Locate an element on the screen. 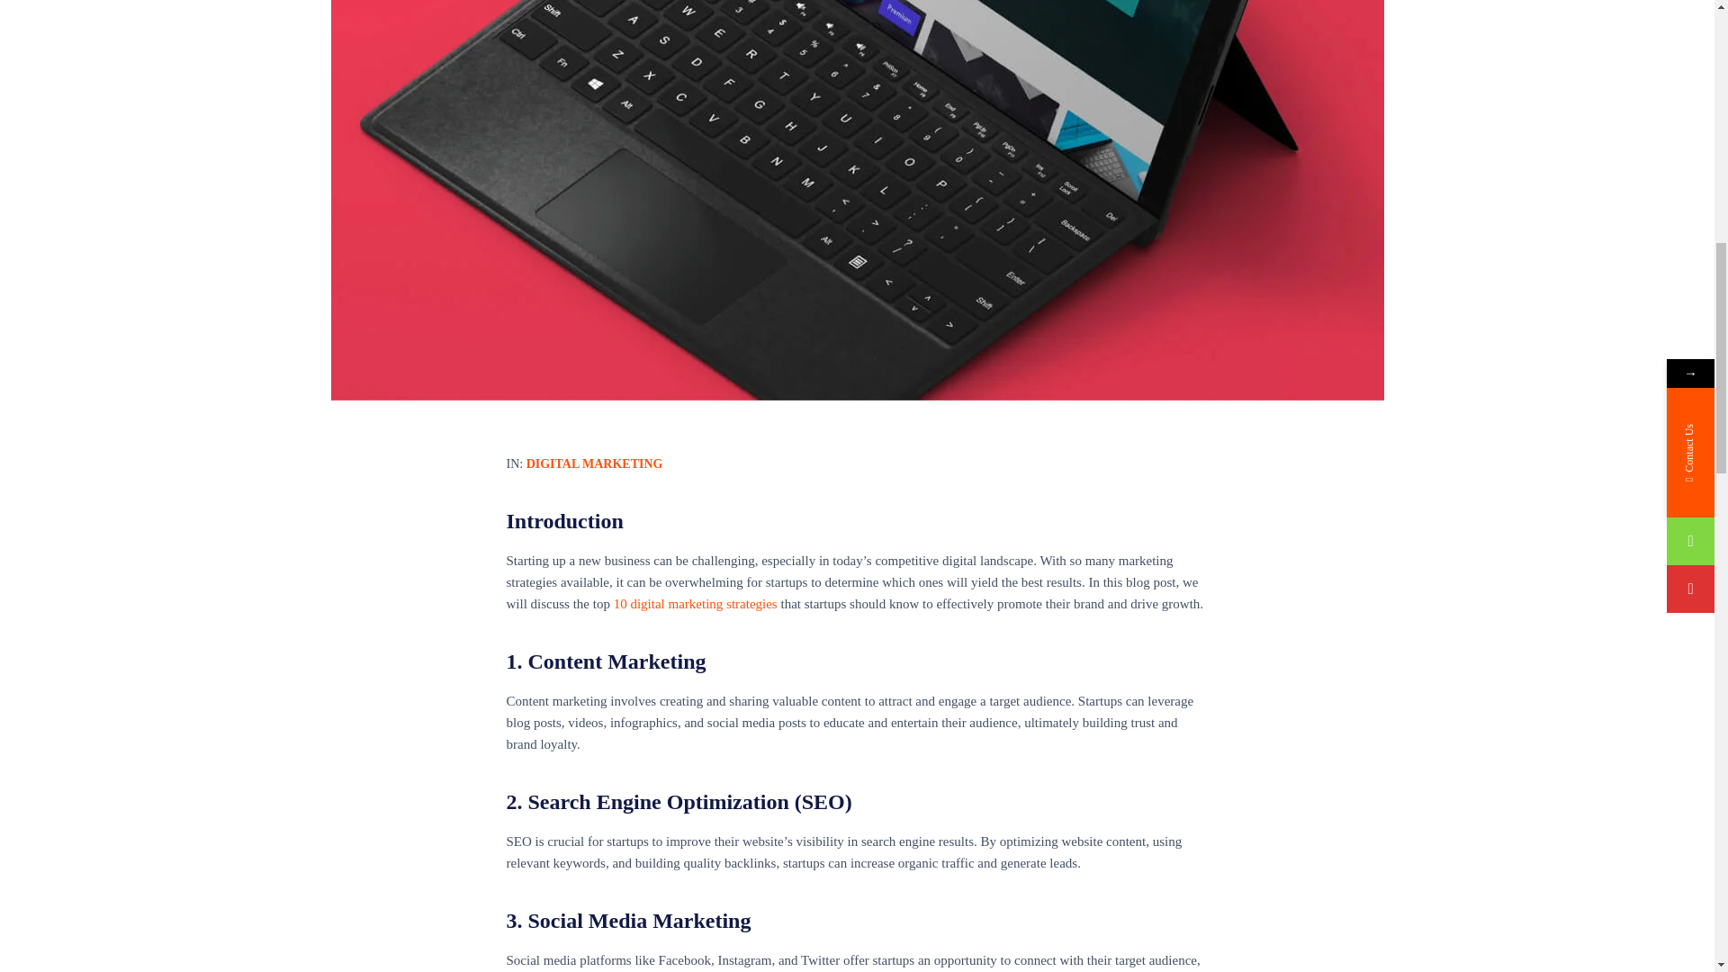 Image resolution: width=1728 pixels, height=972 pixels. DIGITAL MARKETING is located at coordinates (595, 463).